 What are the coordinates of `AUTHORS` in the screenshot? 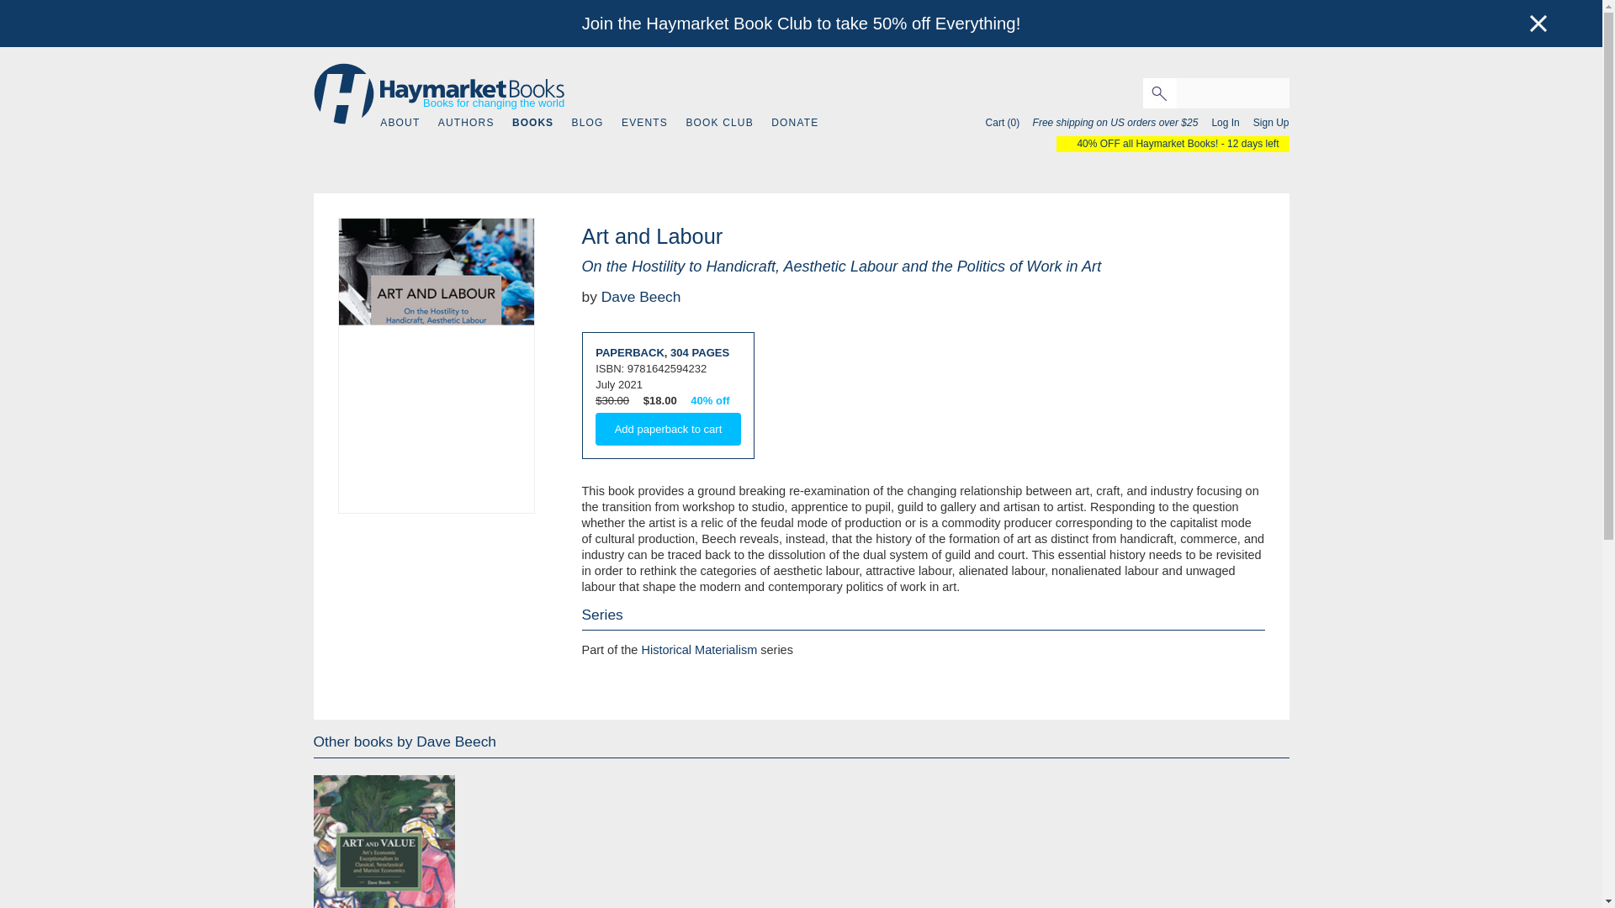 It's located at (466, 123).